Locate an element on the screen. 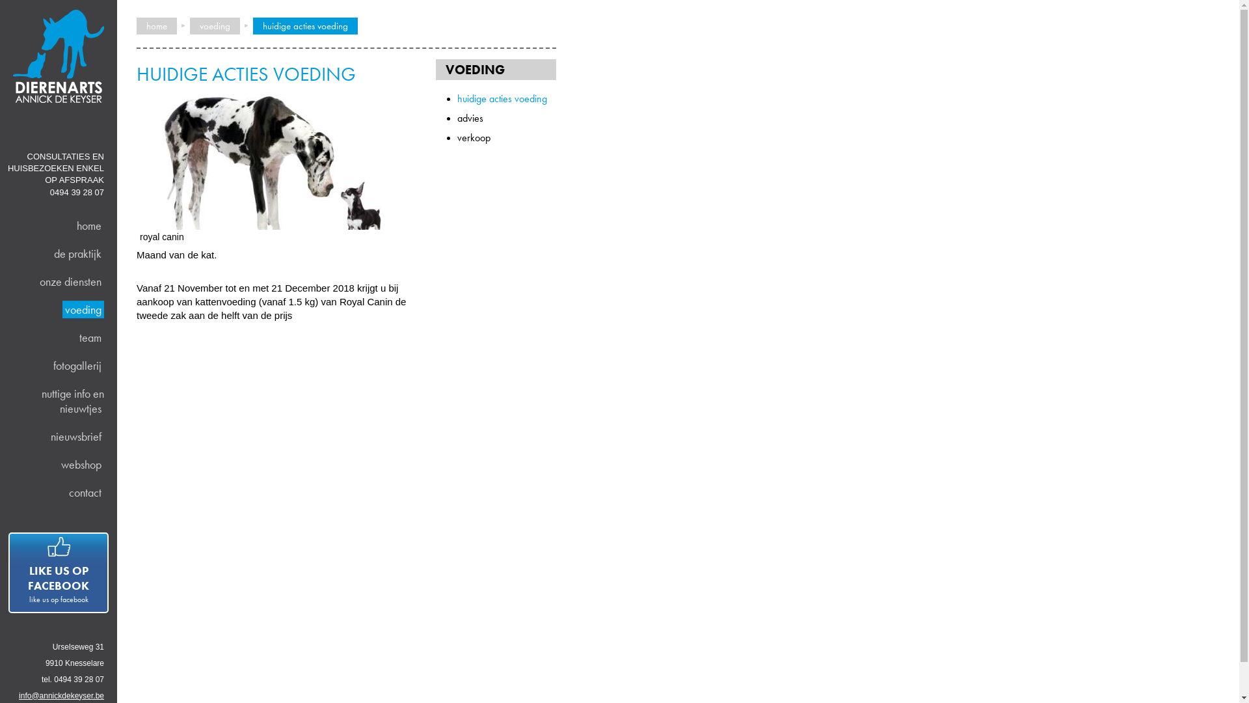 The width and height of the screenshot is (1249, 703). webshop is located at coordinates (81, 465).